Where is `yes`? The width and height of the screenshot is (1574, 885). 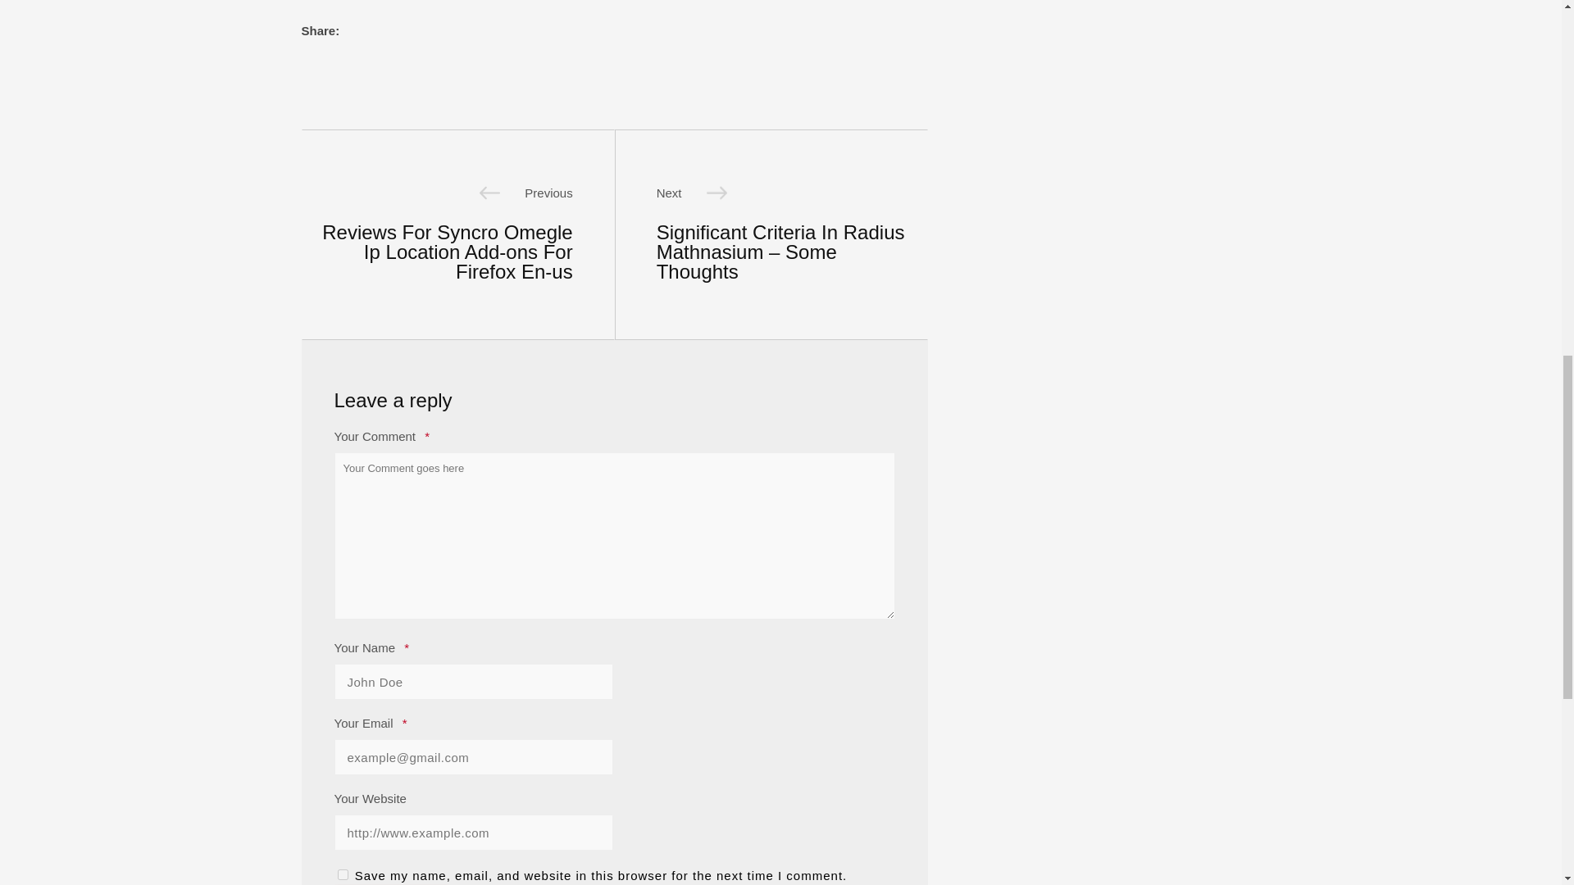
yes is located at coordinates (343, 874).